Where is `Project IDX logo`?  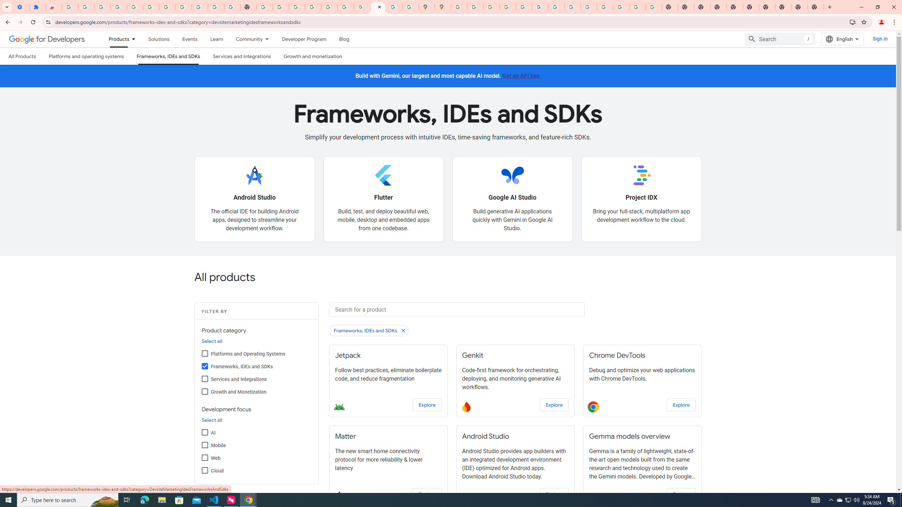 Project IDX logo is located at coordinates (641, 175).